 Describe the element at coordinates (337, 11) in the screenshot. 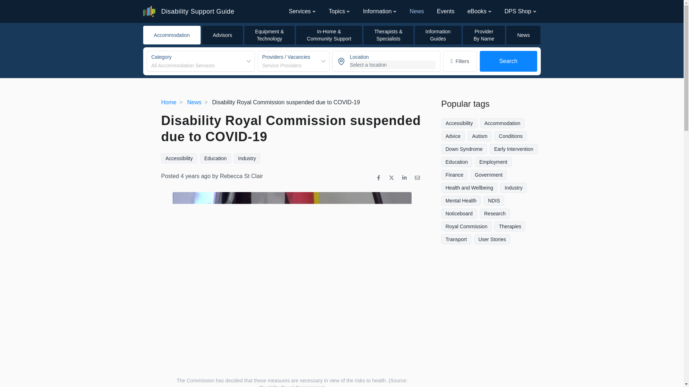

I see `eBooks` at that location.